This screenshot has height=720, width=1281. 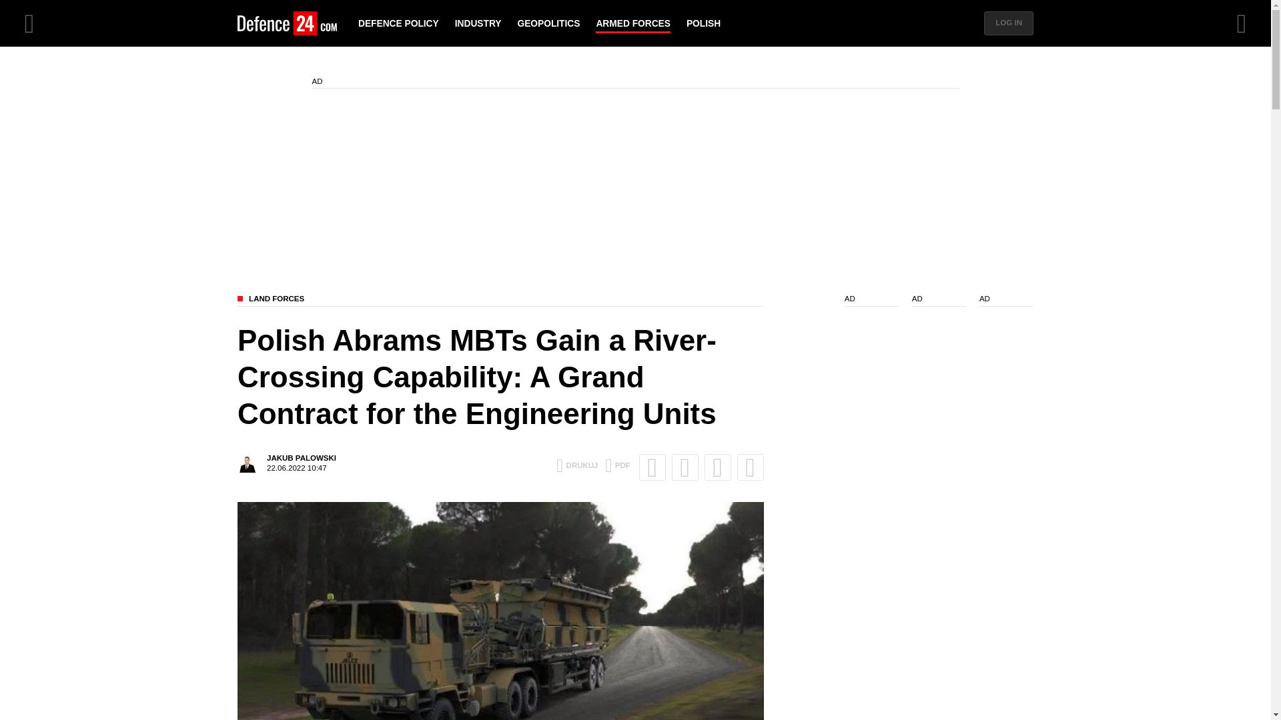 What do you see at coordinates (653, 467) in the screenshot?
I see `Instagram` at bounding box center [653, 467].